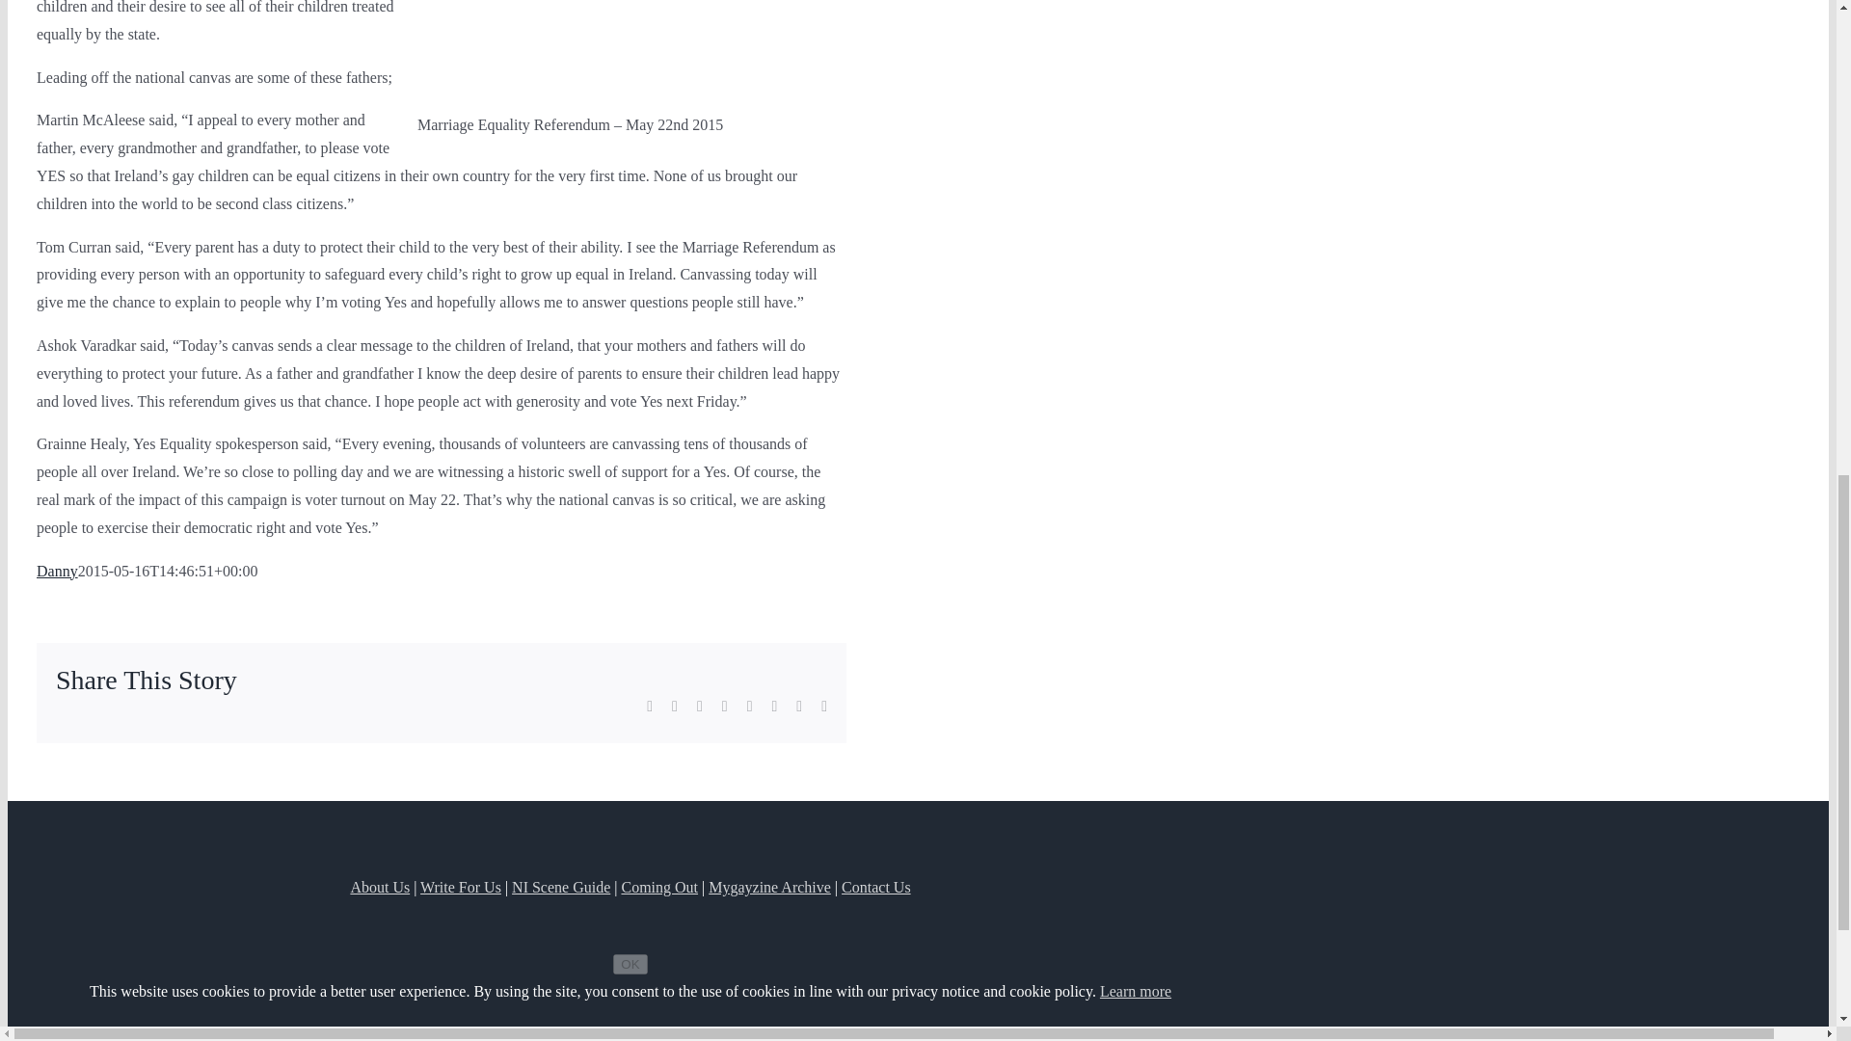 The image size is (1851, 1041). I want to click on Coming Out, so click(658, 887).